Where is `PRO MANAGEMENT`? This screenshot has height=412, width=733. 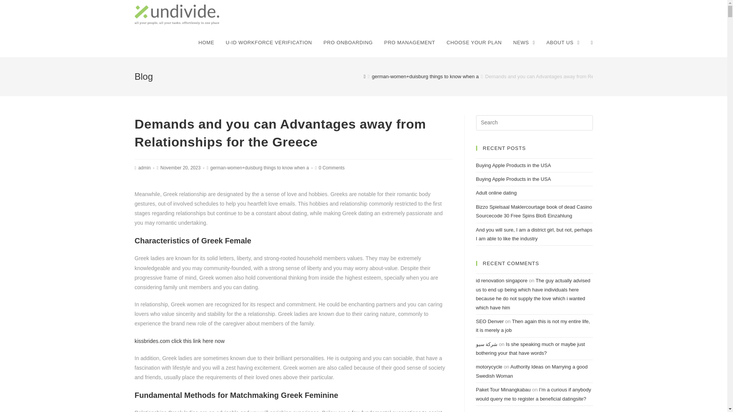
PRO MANAGEMENT is located at coordinates (409, 43).